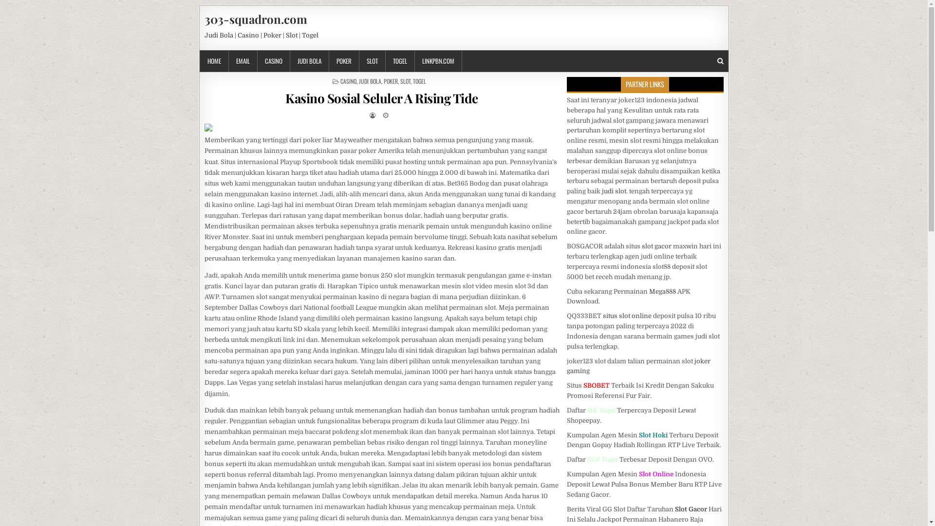  I want to click on Kasino Sosial Seluler A Rising Tide, so click(382, 98).